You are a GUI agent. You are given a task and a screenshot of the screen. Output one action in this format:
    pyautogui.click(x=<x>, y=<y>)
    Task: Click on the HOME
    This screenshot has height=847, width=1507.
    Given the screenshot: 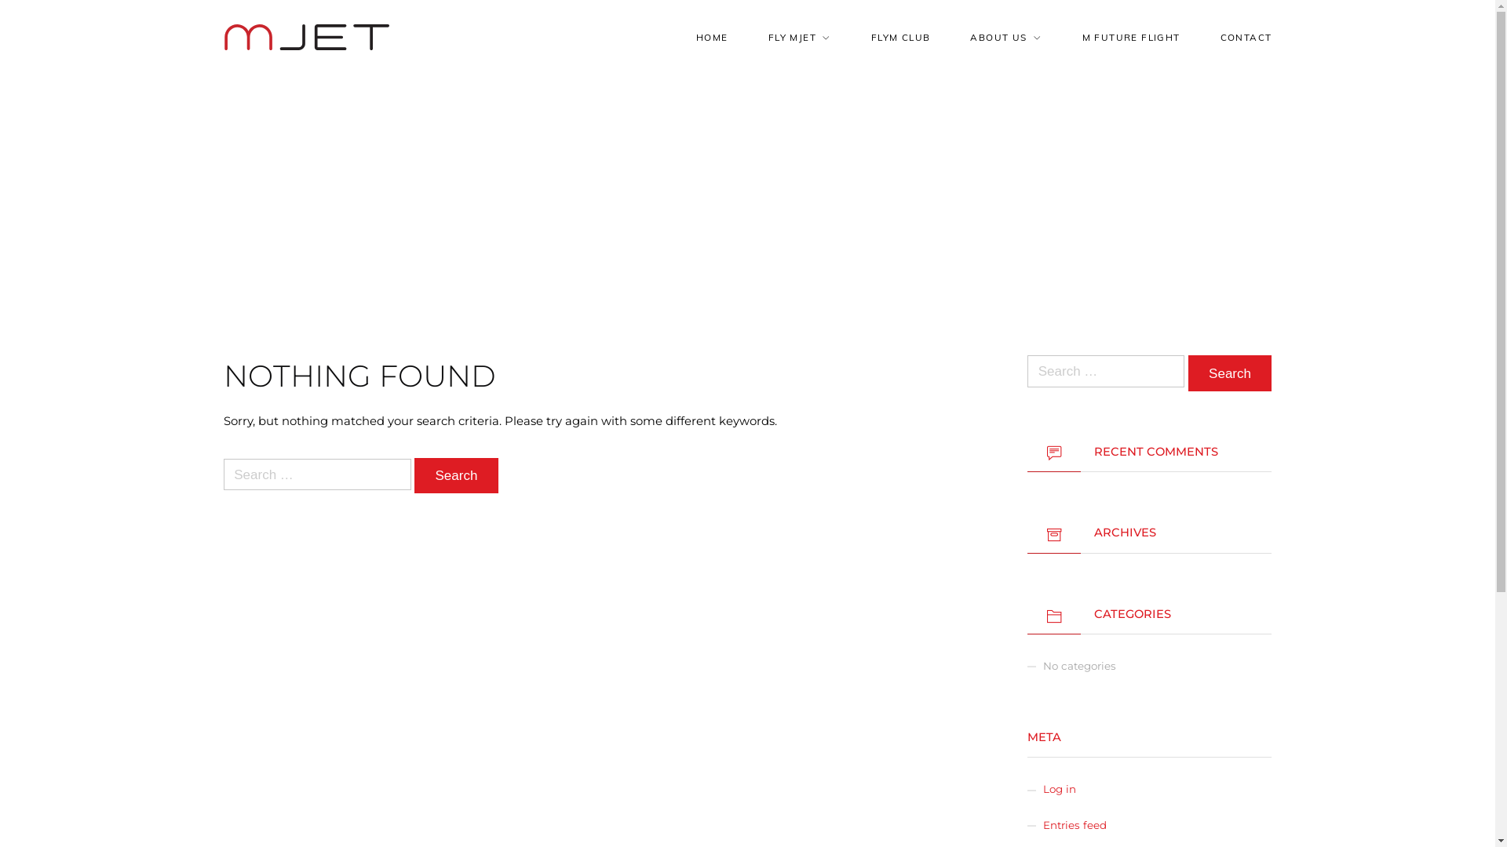 What is the action you would take?
    pyautogui.click(x=713, y=37)
    